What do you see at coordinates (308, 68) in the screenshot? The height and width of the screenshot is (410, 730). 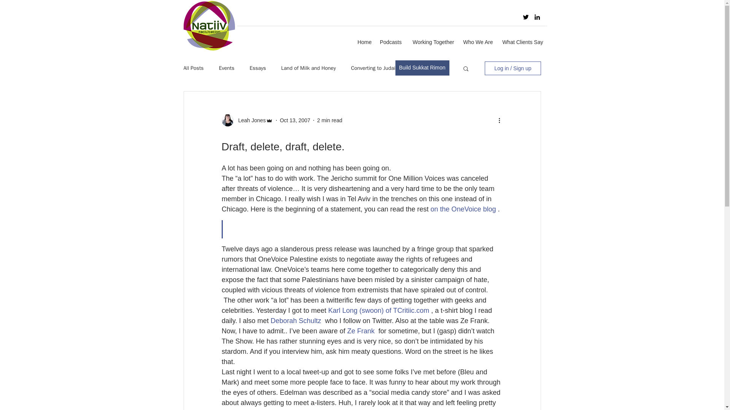 I see `Land of Milk and Honey` at bounding box center [308, 68].